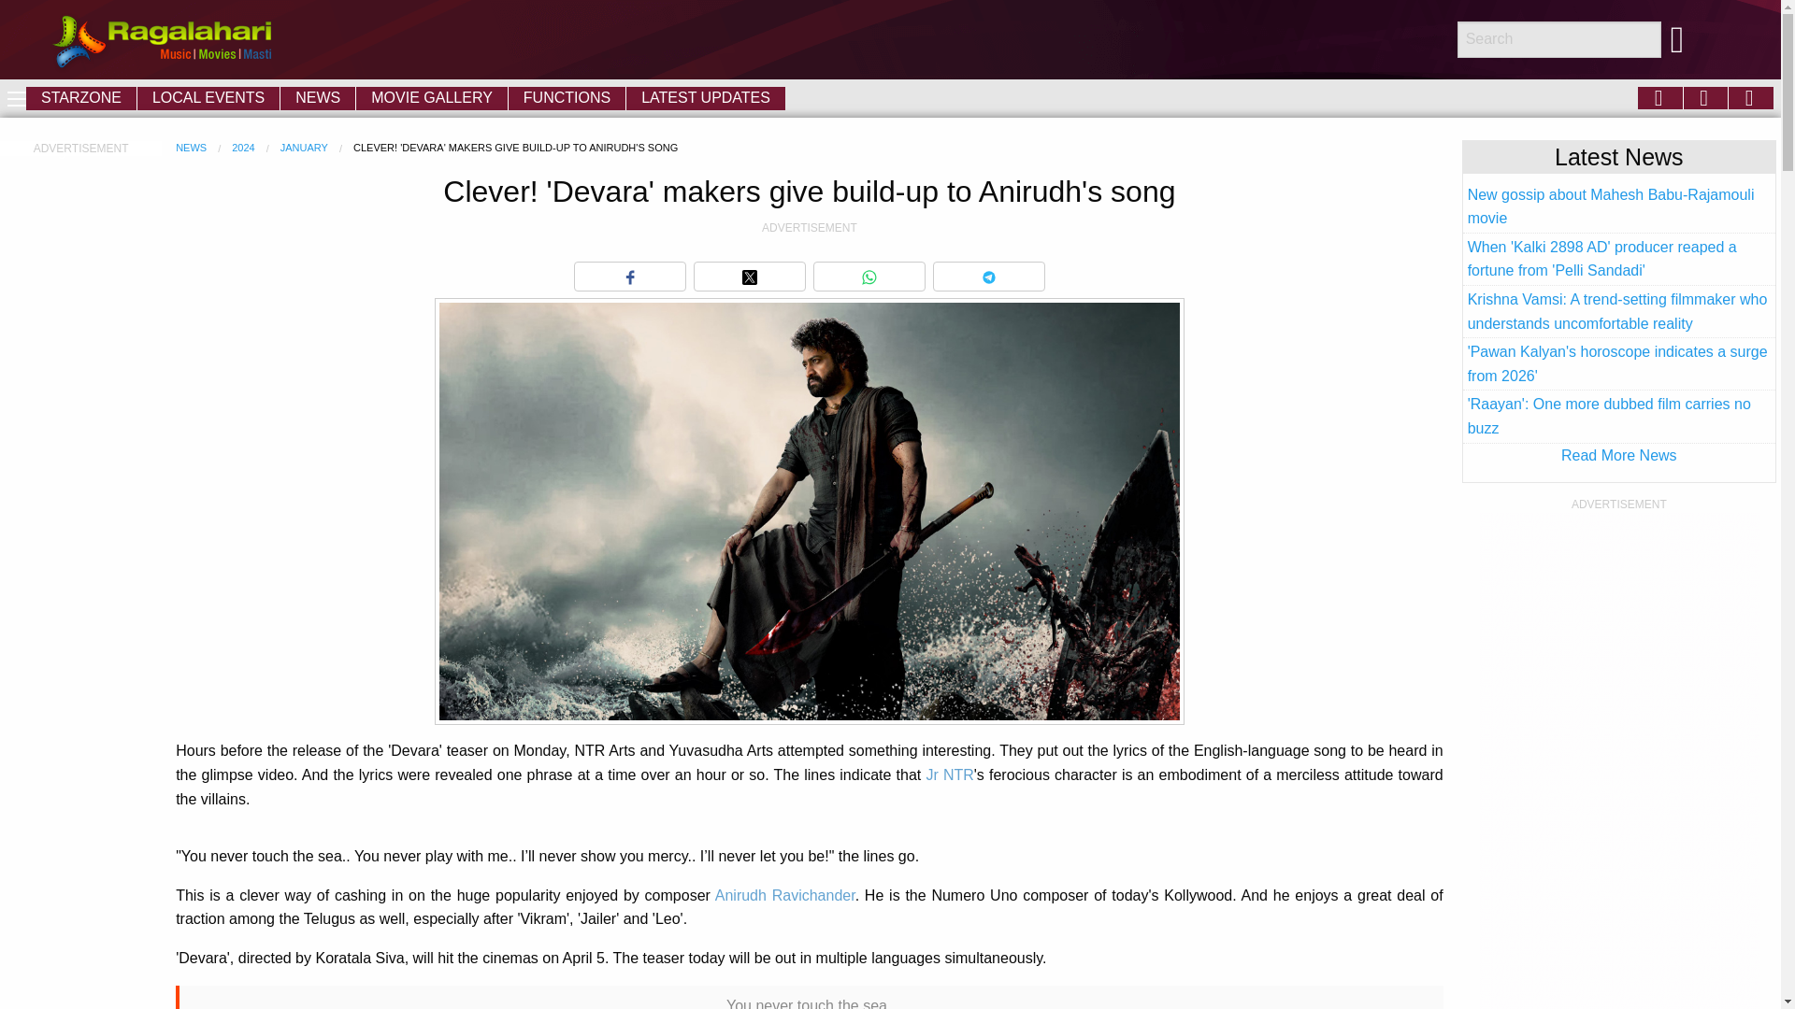 The width and height of the screenshot is (1795, 1009). What do you see at coordinates (432, 97) in the screenshot?
I see `MOVIE GALLERY` at bounding box center [432, 97].